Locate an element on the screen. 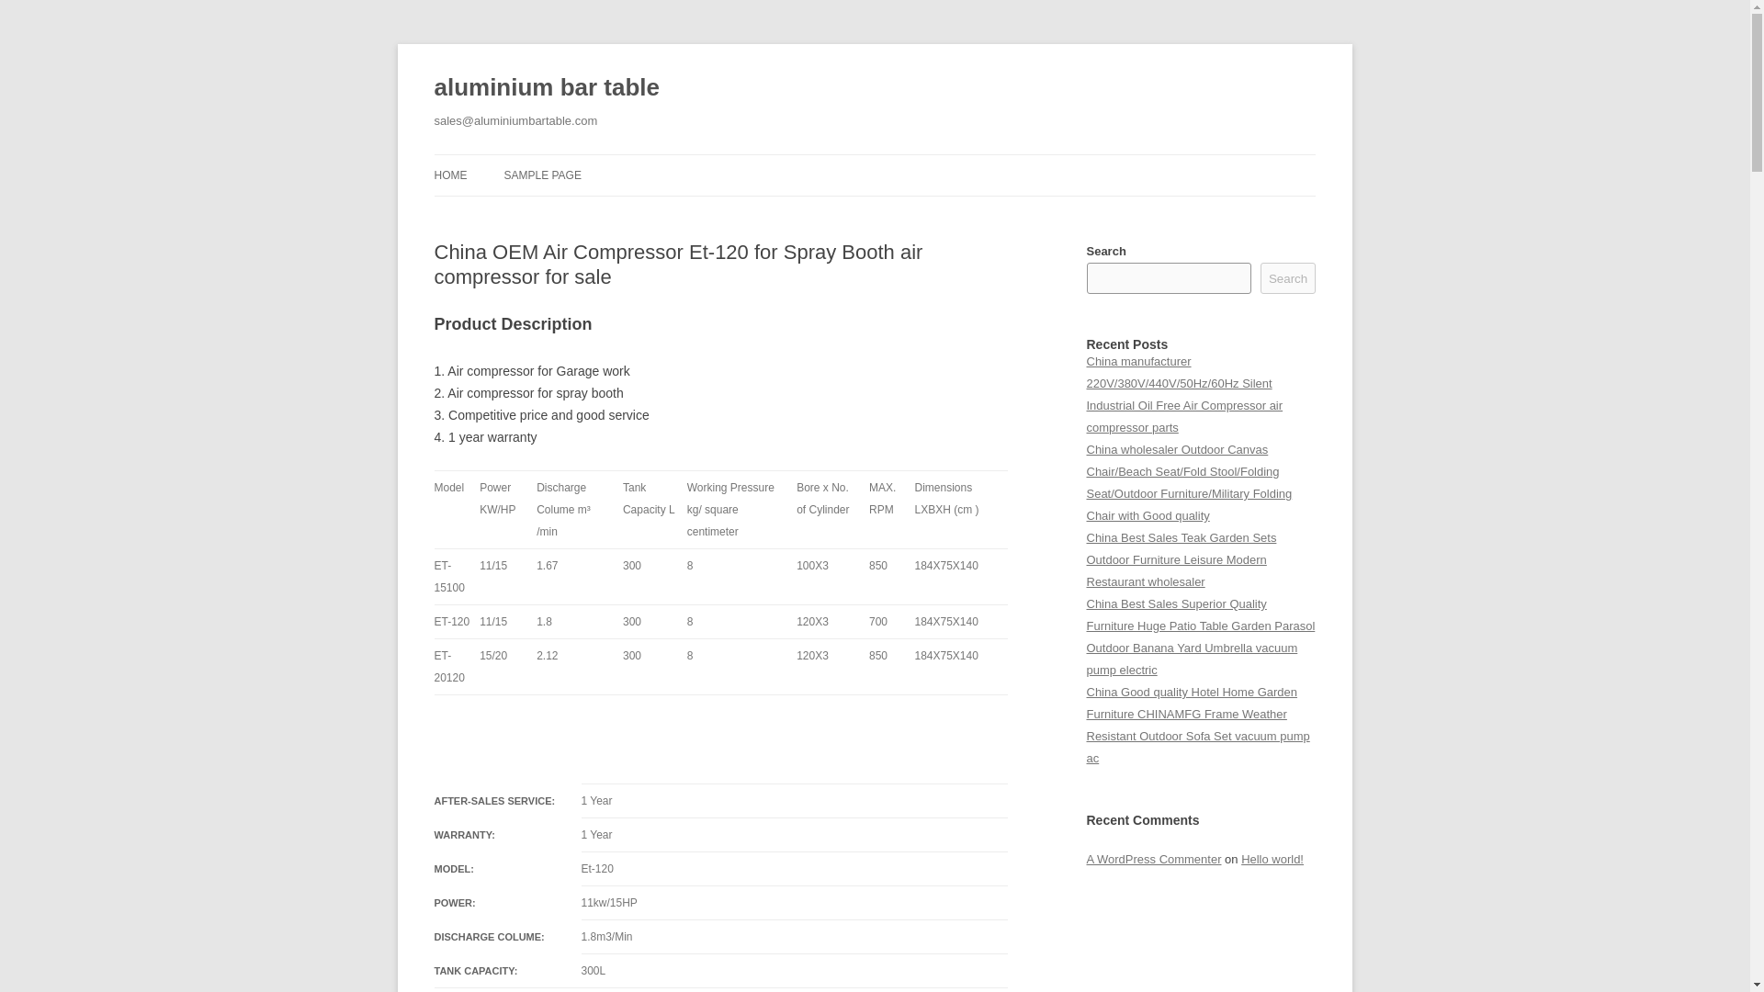  SAMPLE PAGE is located at coordinates (541, 175).